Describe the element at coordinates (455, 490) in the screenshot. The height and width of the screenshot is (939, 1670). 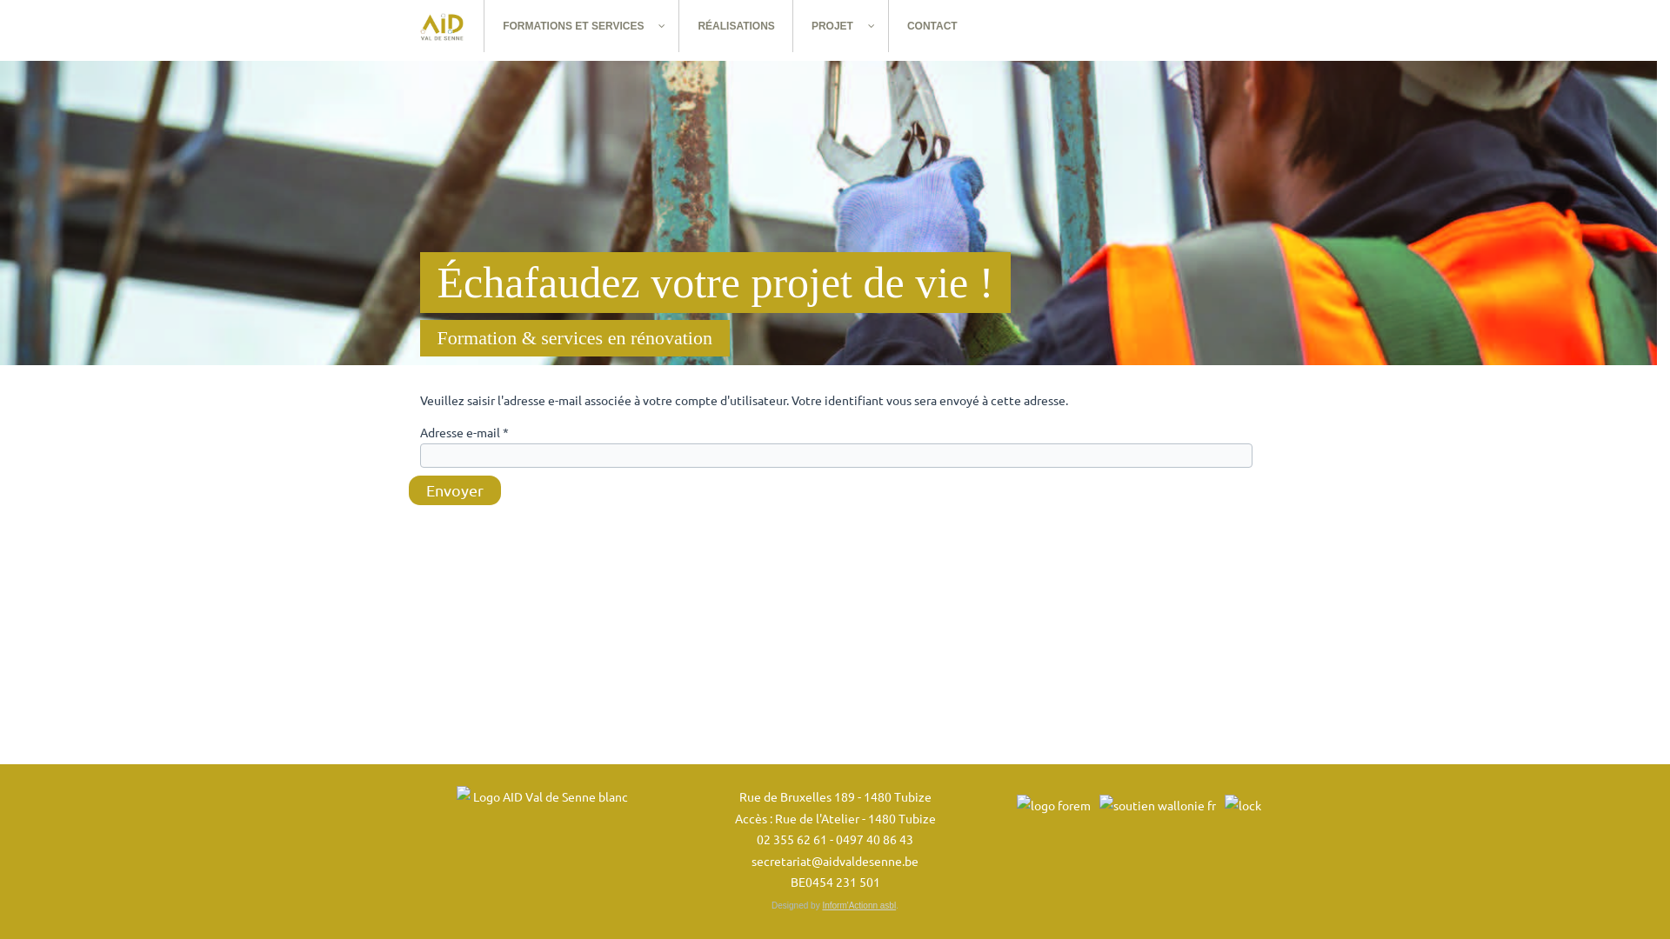
I see `Envoyer` at that location.